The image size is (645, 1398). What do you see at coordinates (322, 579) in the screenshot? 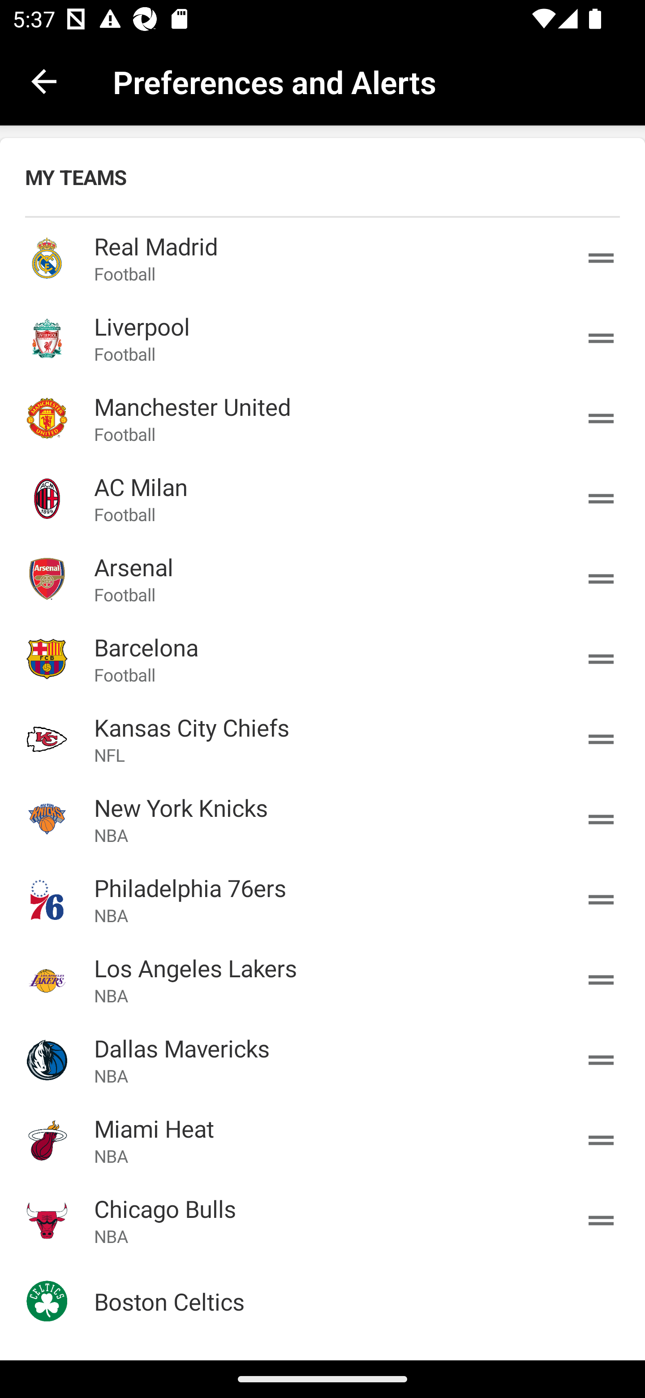
I see `Arsenal Arsenal Arsenal Football Football` at bounding box center [322, 579].